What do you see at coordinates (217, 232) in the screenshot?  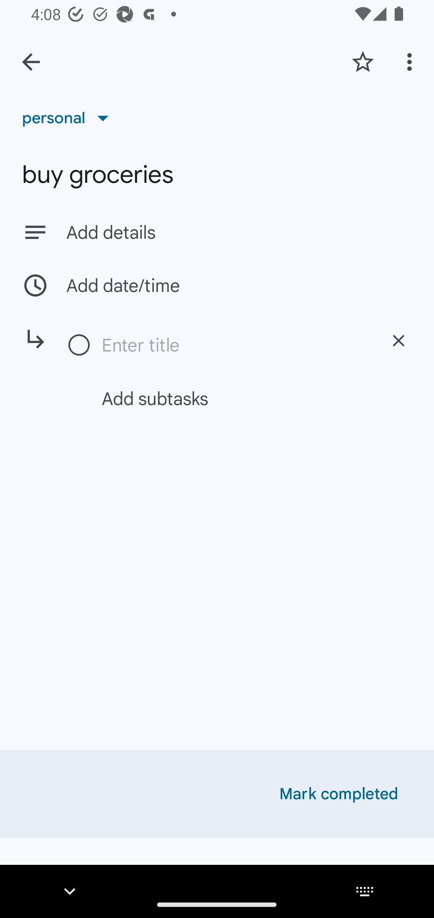 I see `Add details` at bounding box center [217, 232].